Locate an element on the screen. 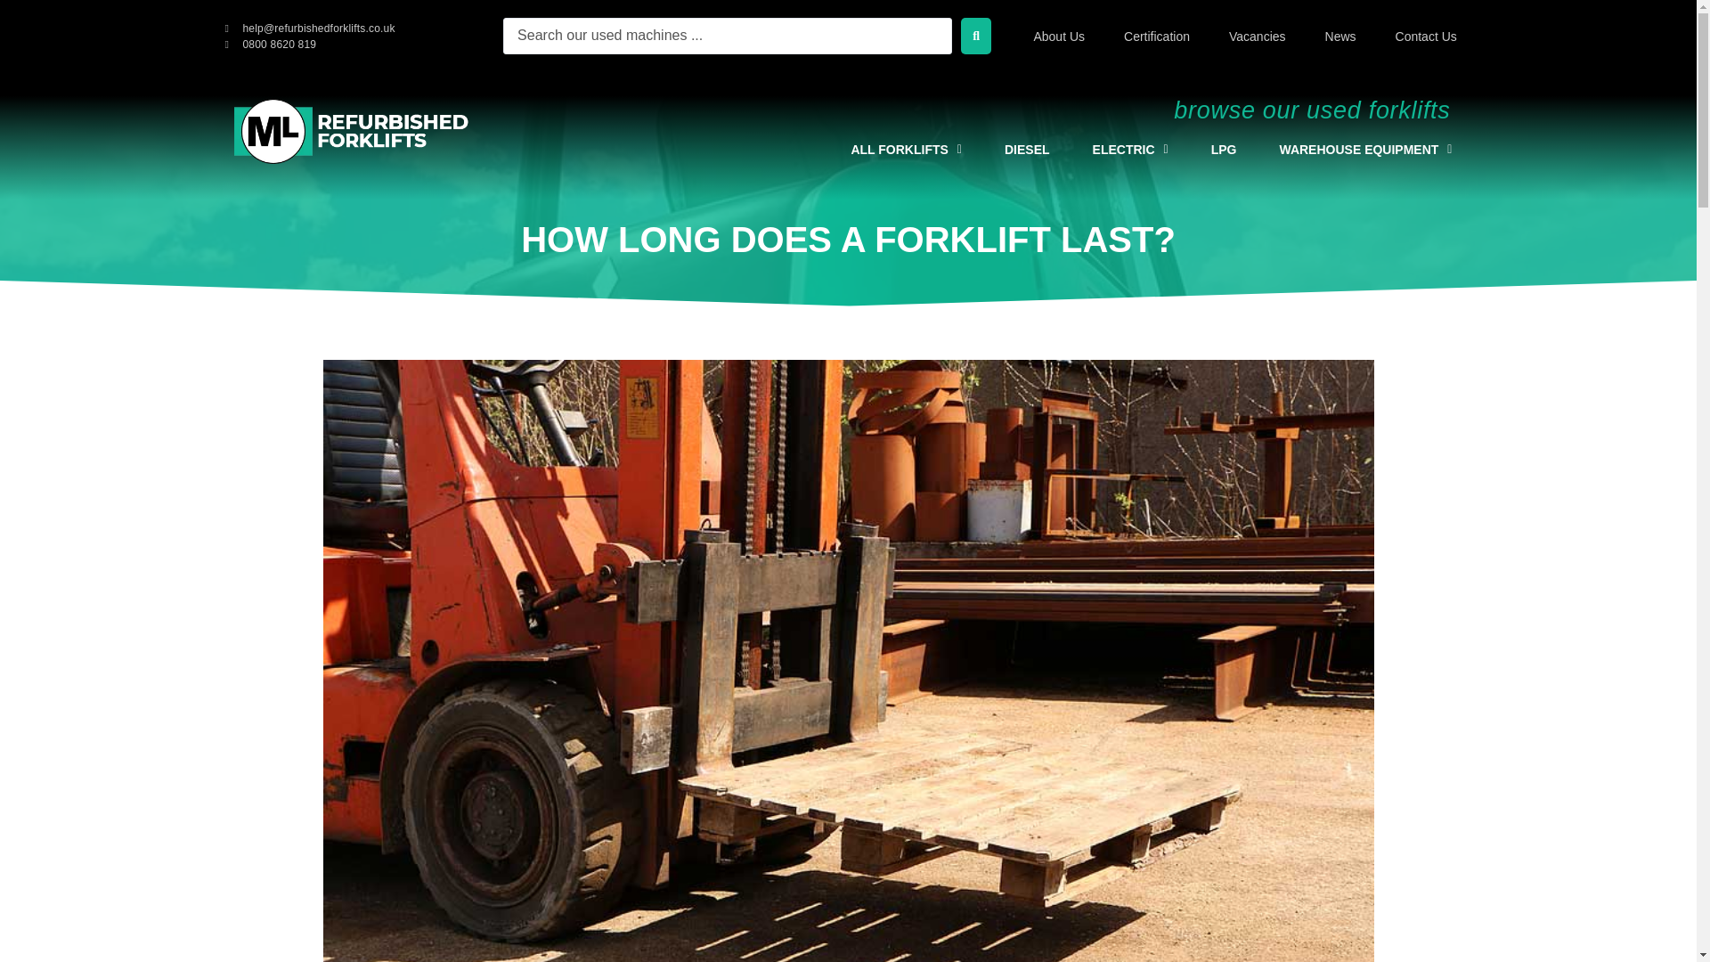 This screenshot has height=962, width=1710. LPG is located at coordinates (1224, 150).